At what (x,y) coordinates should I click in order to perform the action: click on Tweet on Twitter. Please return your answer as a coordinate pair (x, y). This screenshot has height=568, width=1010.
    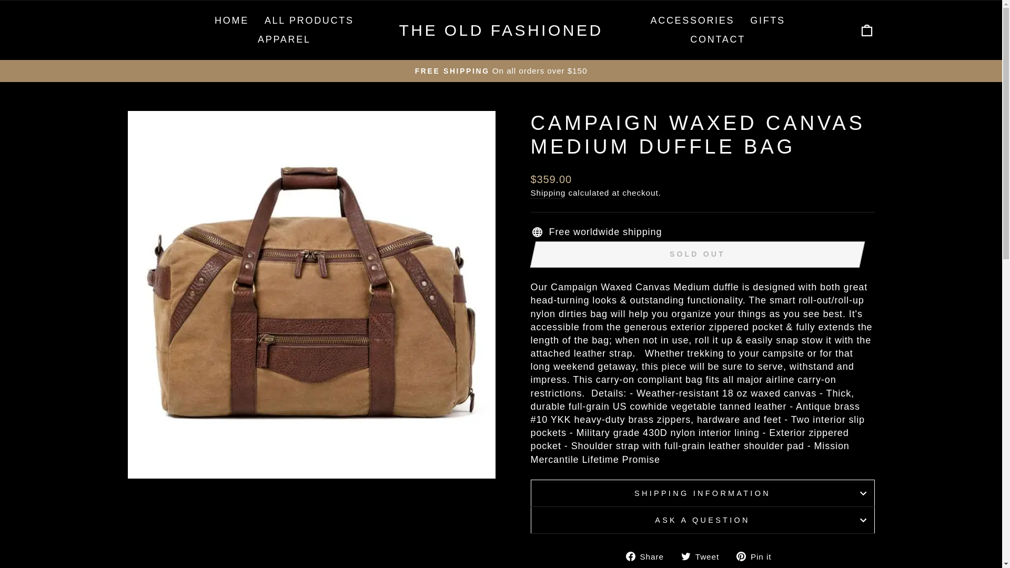
    Looking at the image, I should click on (649, 556).